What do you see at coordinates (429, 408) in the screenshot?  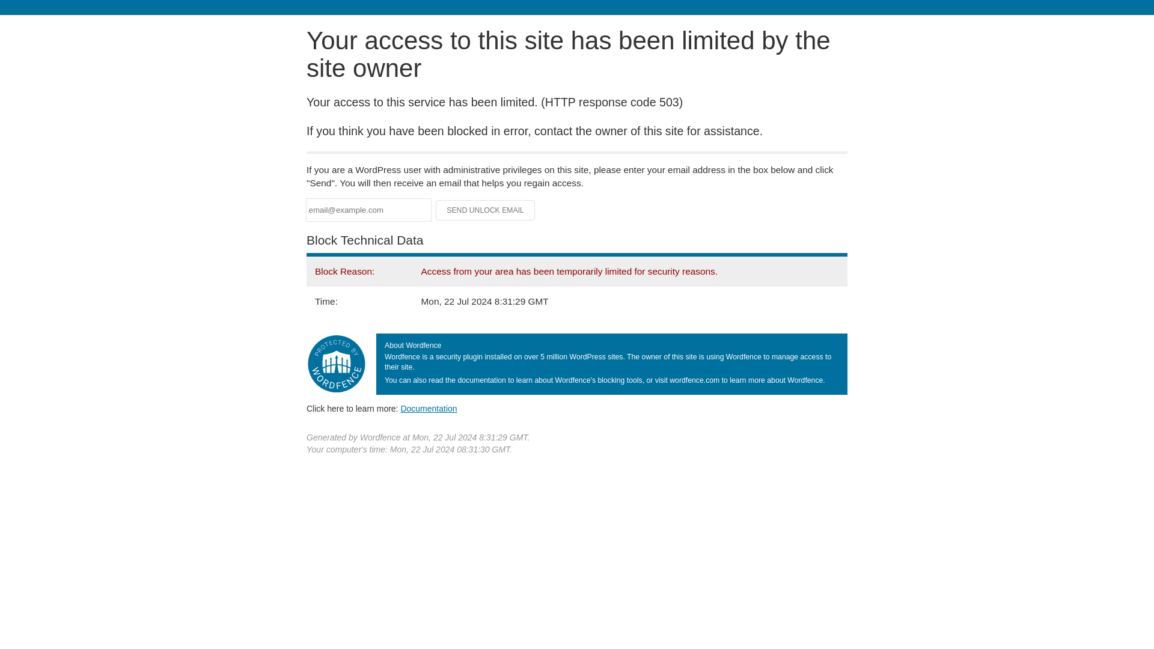 I see `Documentation` at bounding box center [429, 408].